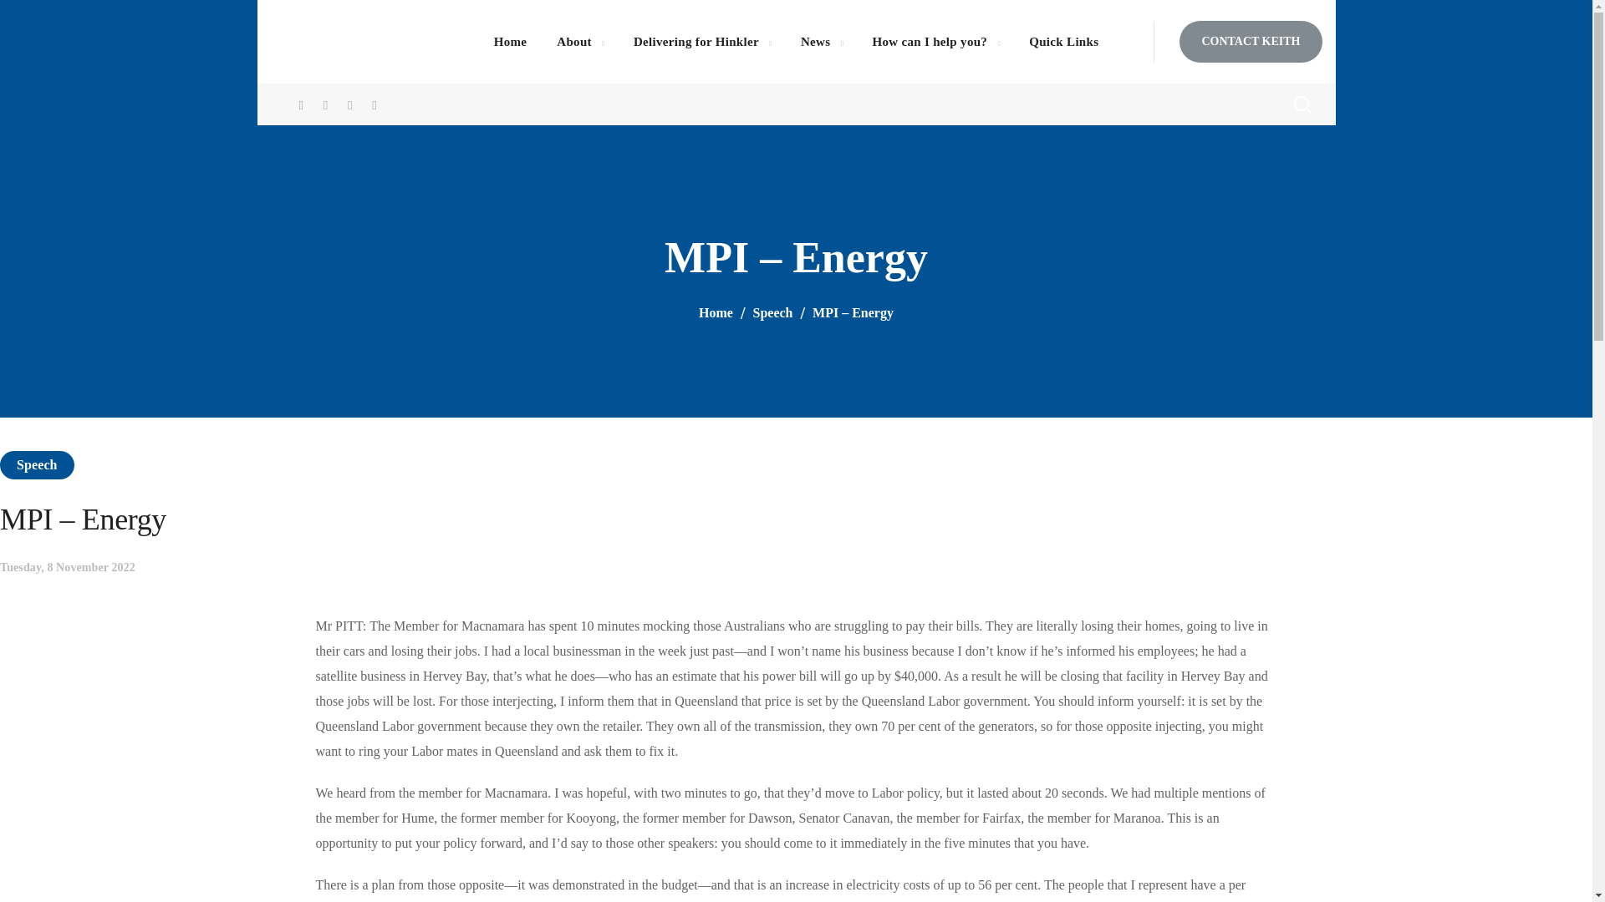  Describe the element at coordinates (821, 42) in the screenshot. I see `News` at that location.